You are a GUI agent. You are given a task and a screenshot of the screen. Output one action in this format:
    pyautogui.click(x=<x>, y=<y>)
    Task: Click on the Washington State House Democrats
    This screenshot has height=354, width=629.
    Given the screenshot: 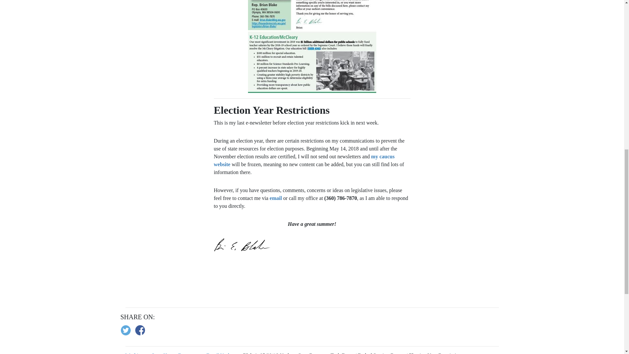 What is the action you would take?
    pyautogui.click(x=163, y=353)
    